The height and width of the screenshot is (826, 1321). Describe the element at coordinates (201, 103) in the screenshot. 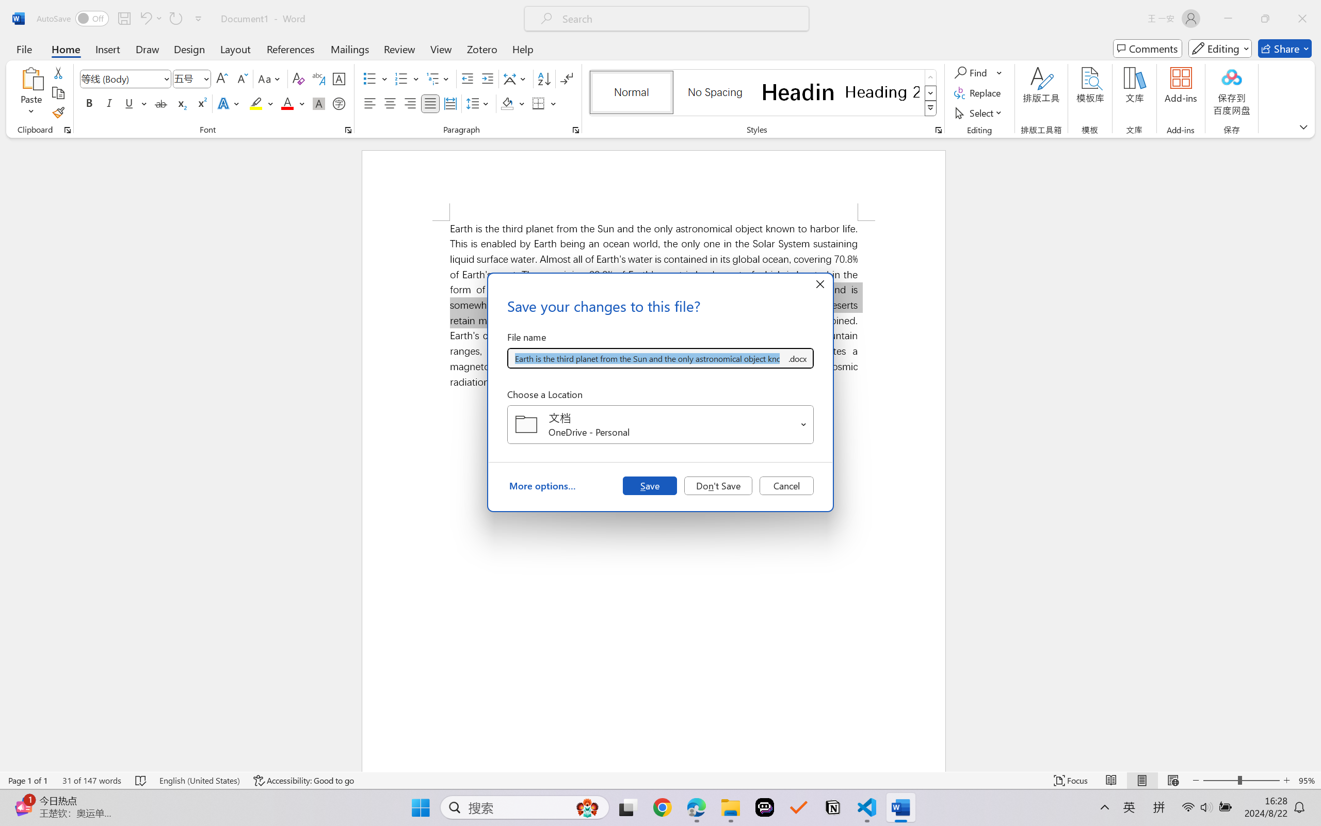

I see `Superscript` at that location.